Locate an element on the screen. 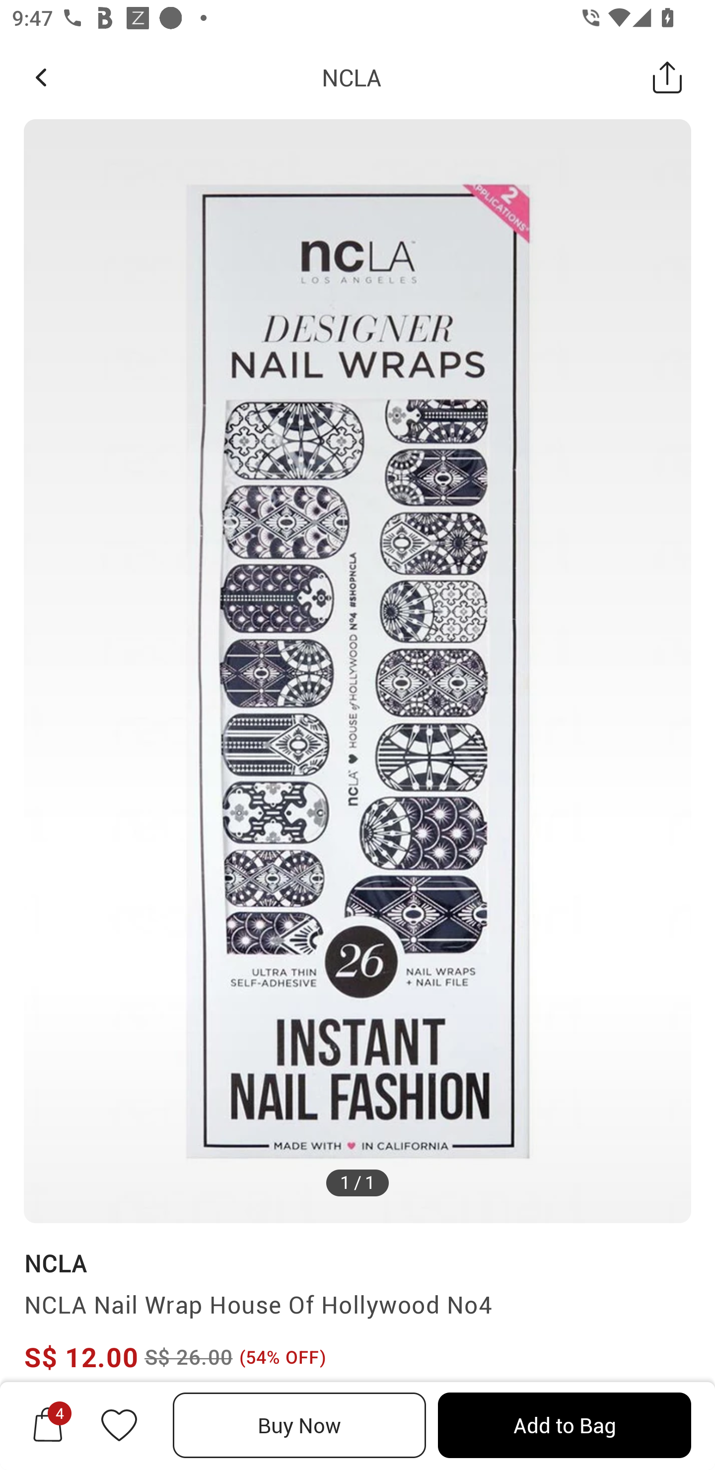  Buy Now is located at coordinates (299, 1425).